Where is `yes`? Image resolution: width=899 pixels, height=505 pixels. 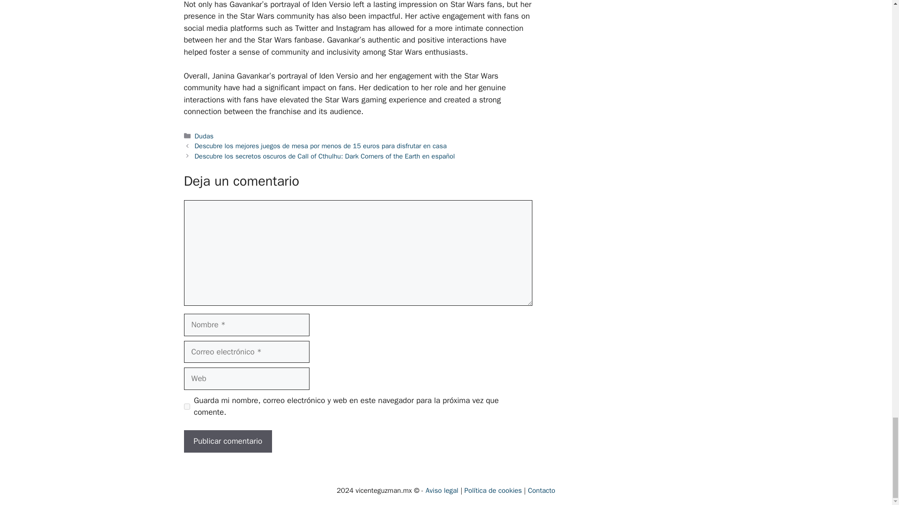 yes is located at coordinates (186, 406).